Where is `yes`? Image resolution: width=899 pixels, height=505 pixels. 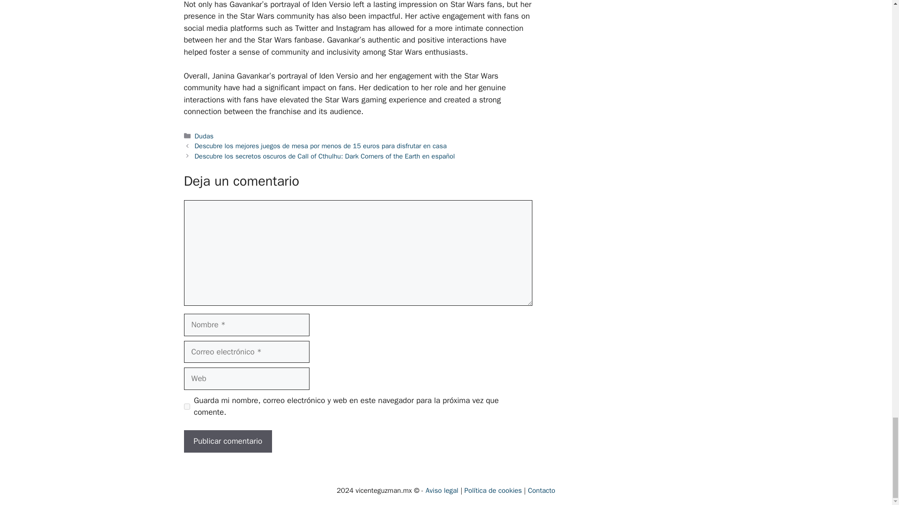 yes is located at coordinates (186, 406).